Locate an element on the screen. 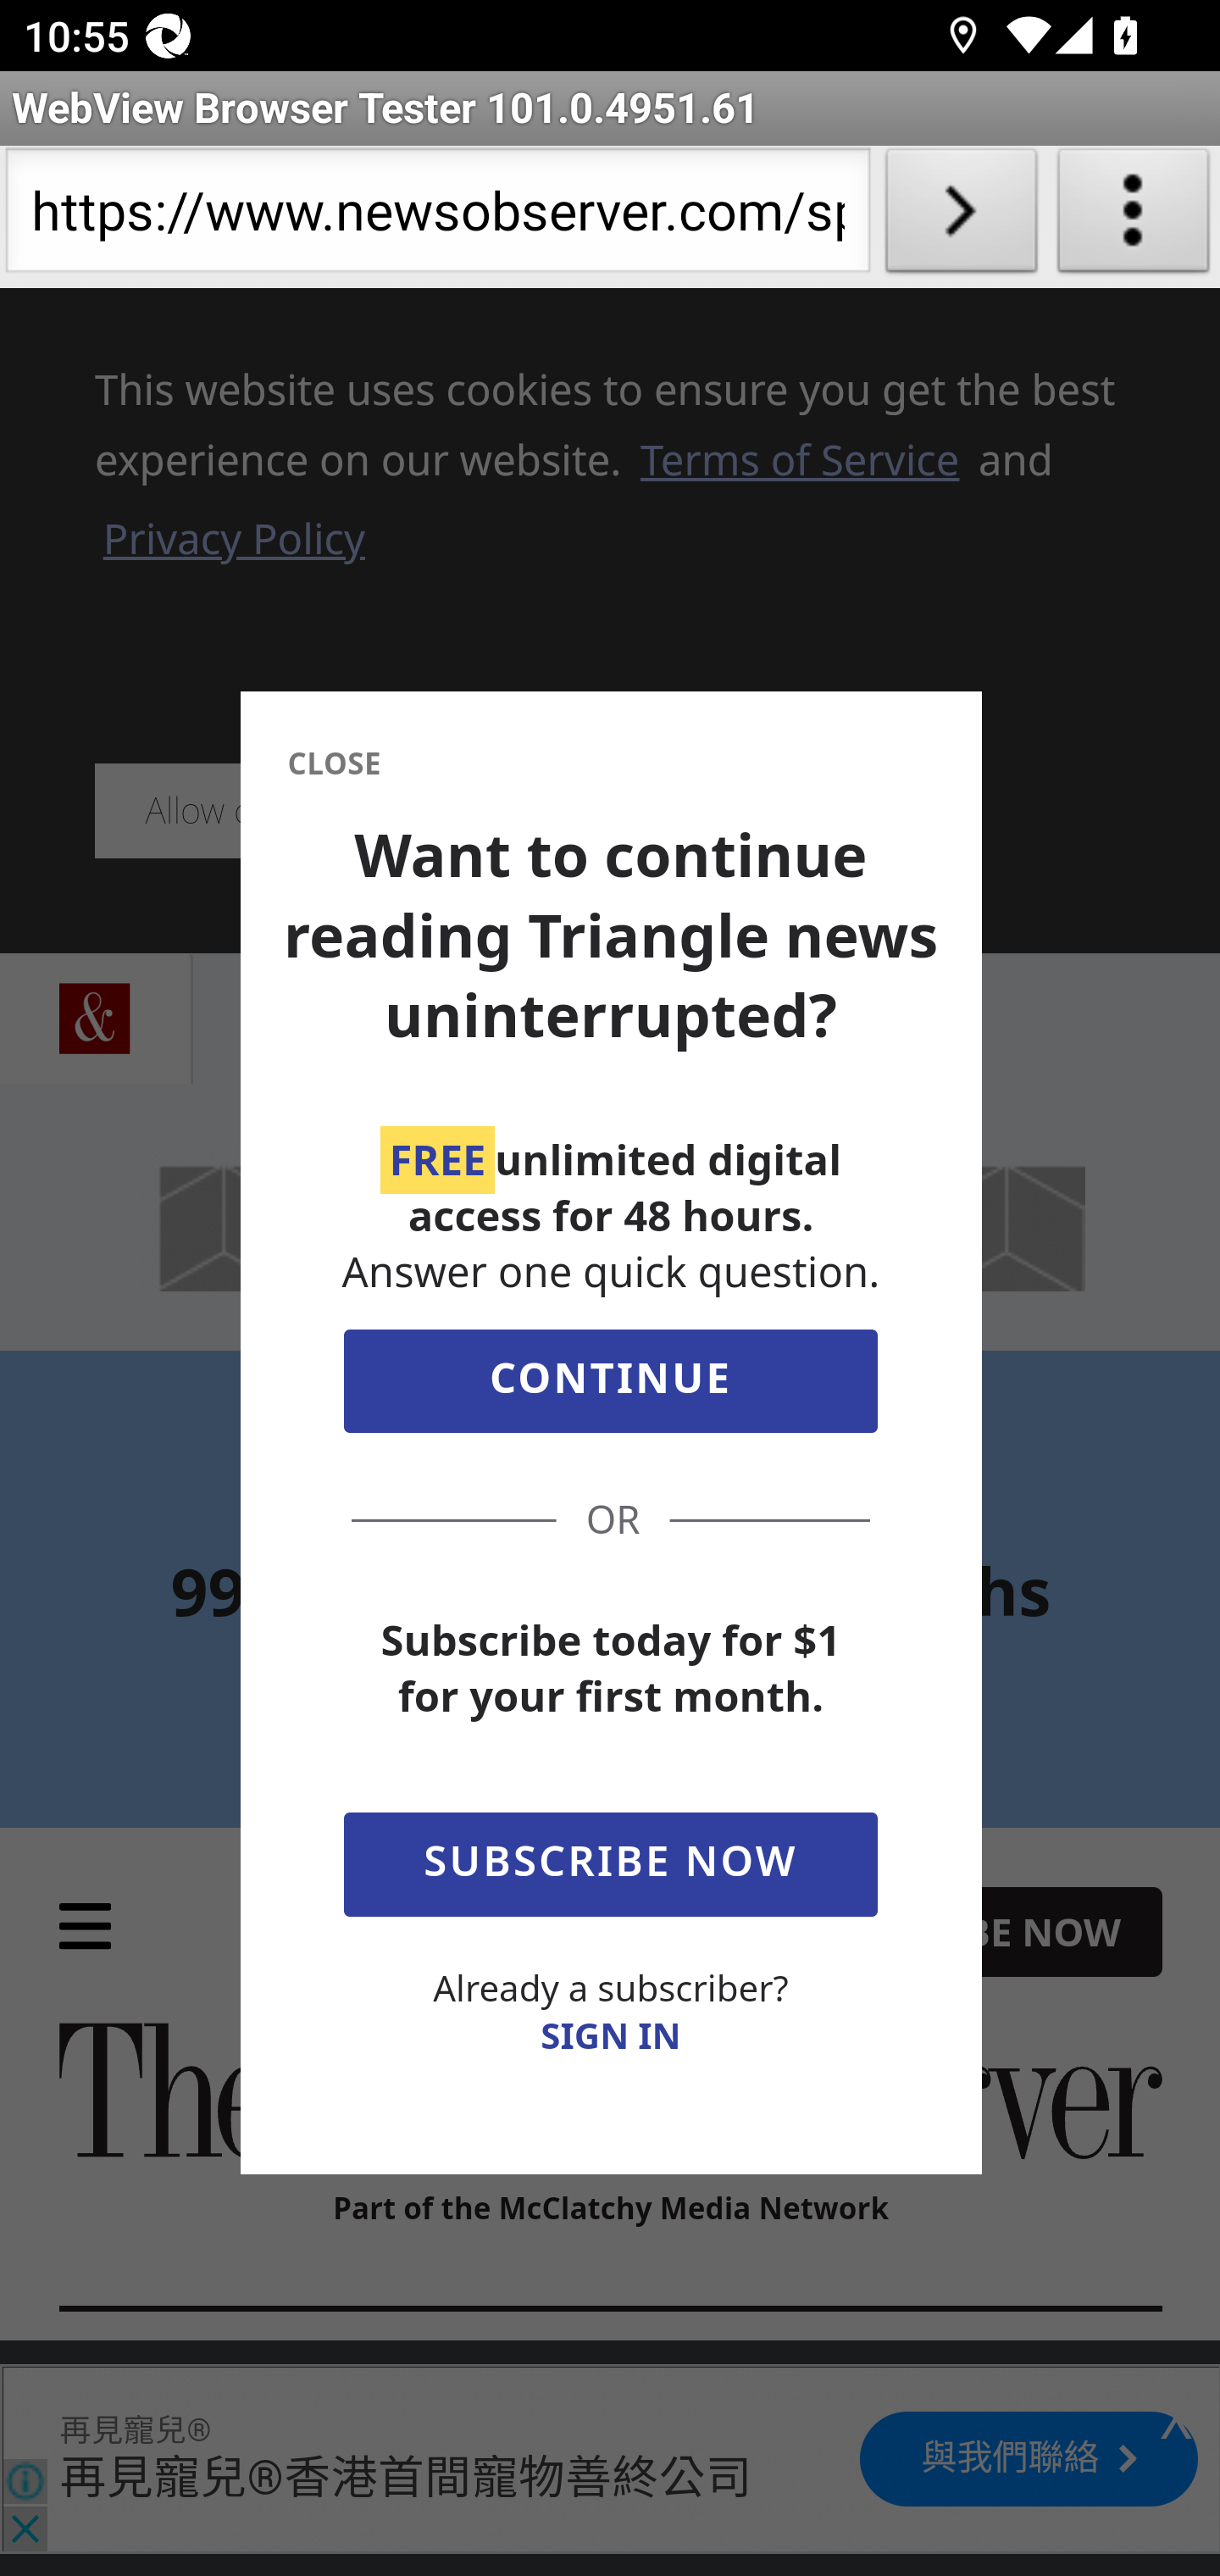  Load URL is located at coordinates (961, 217).